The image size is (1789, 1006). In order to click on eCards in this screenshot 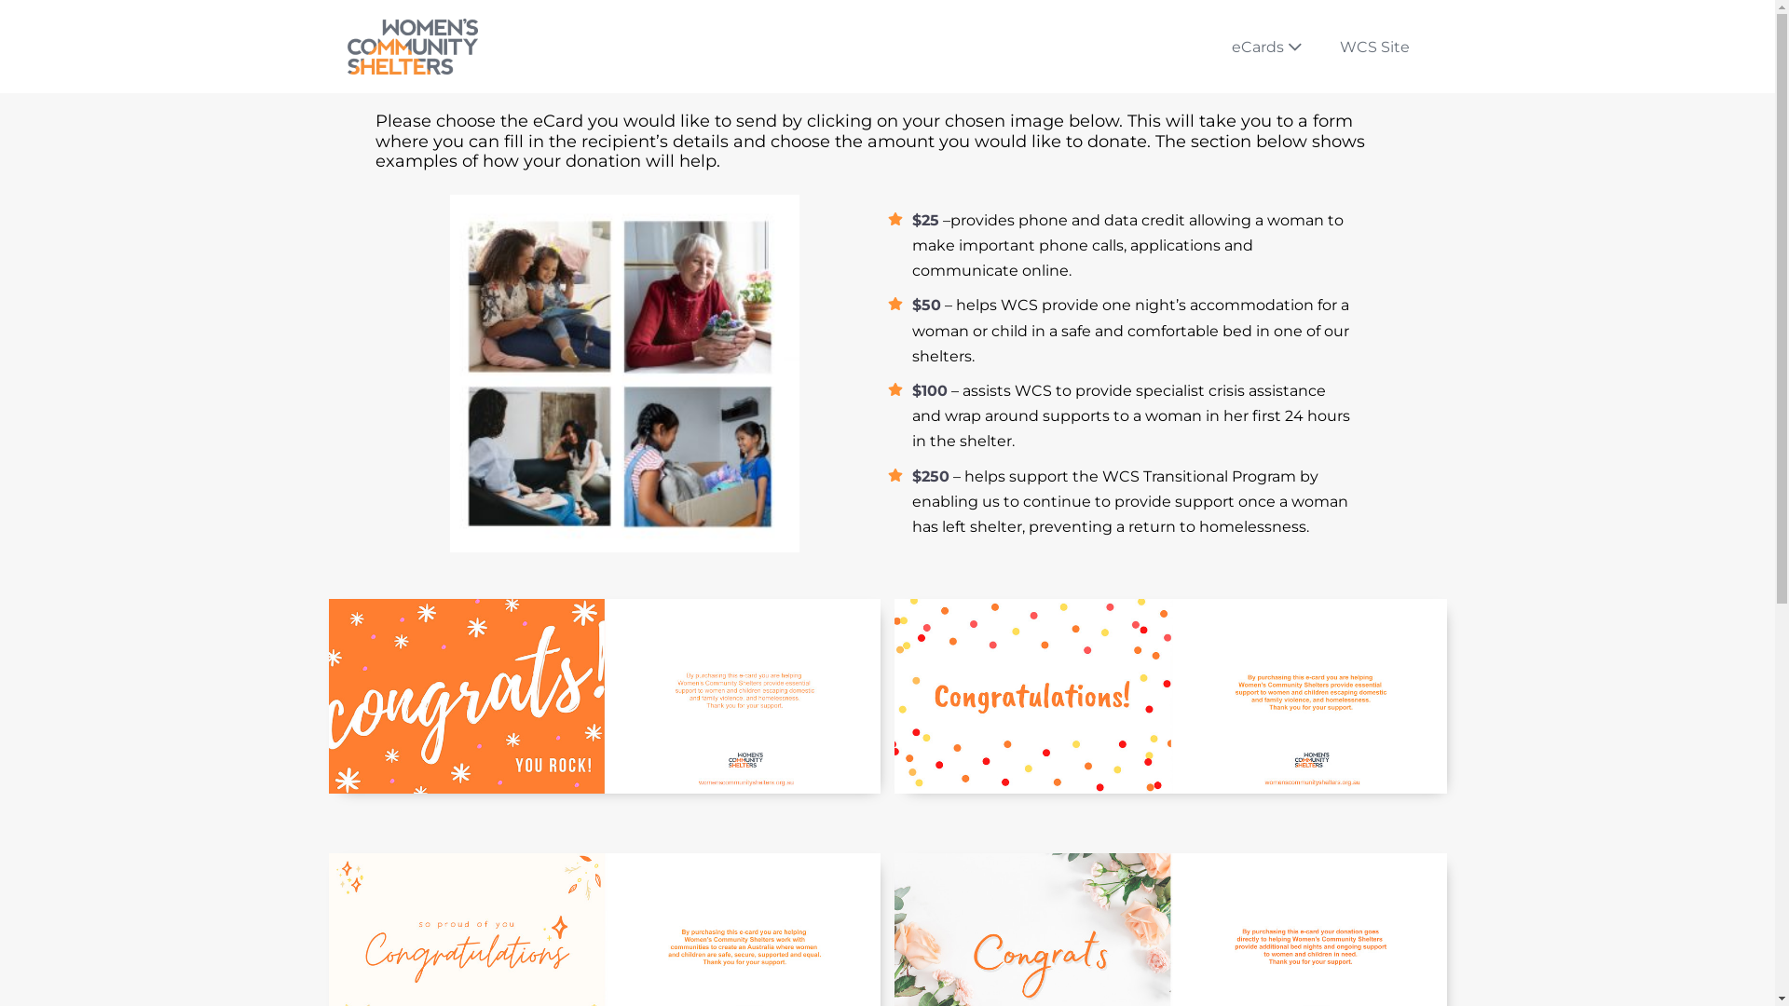, I will do `click(1267, 47)`.